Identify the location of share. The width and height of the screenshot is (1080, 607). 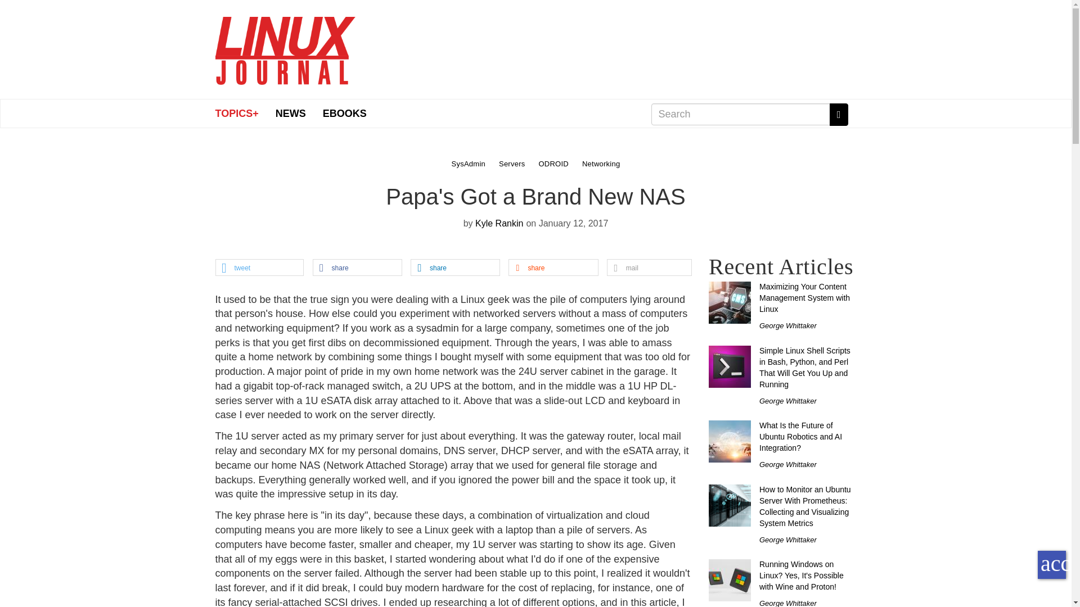
(455, 268).